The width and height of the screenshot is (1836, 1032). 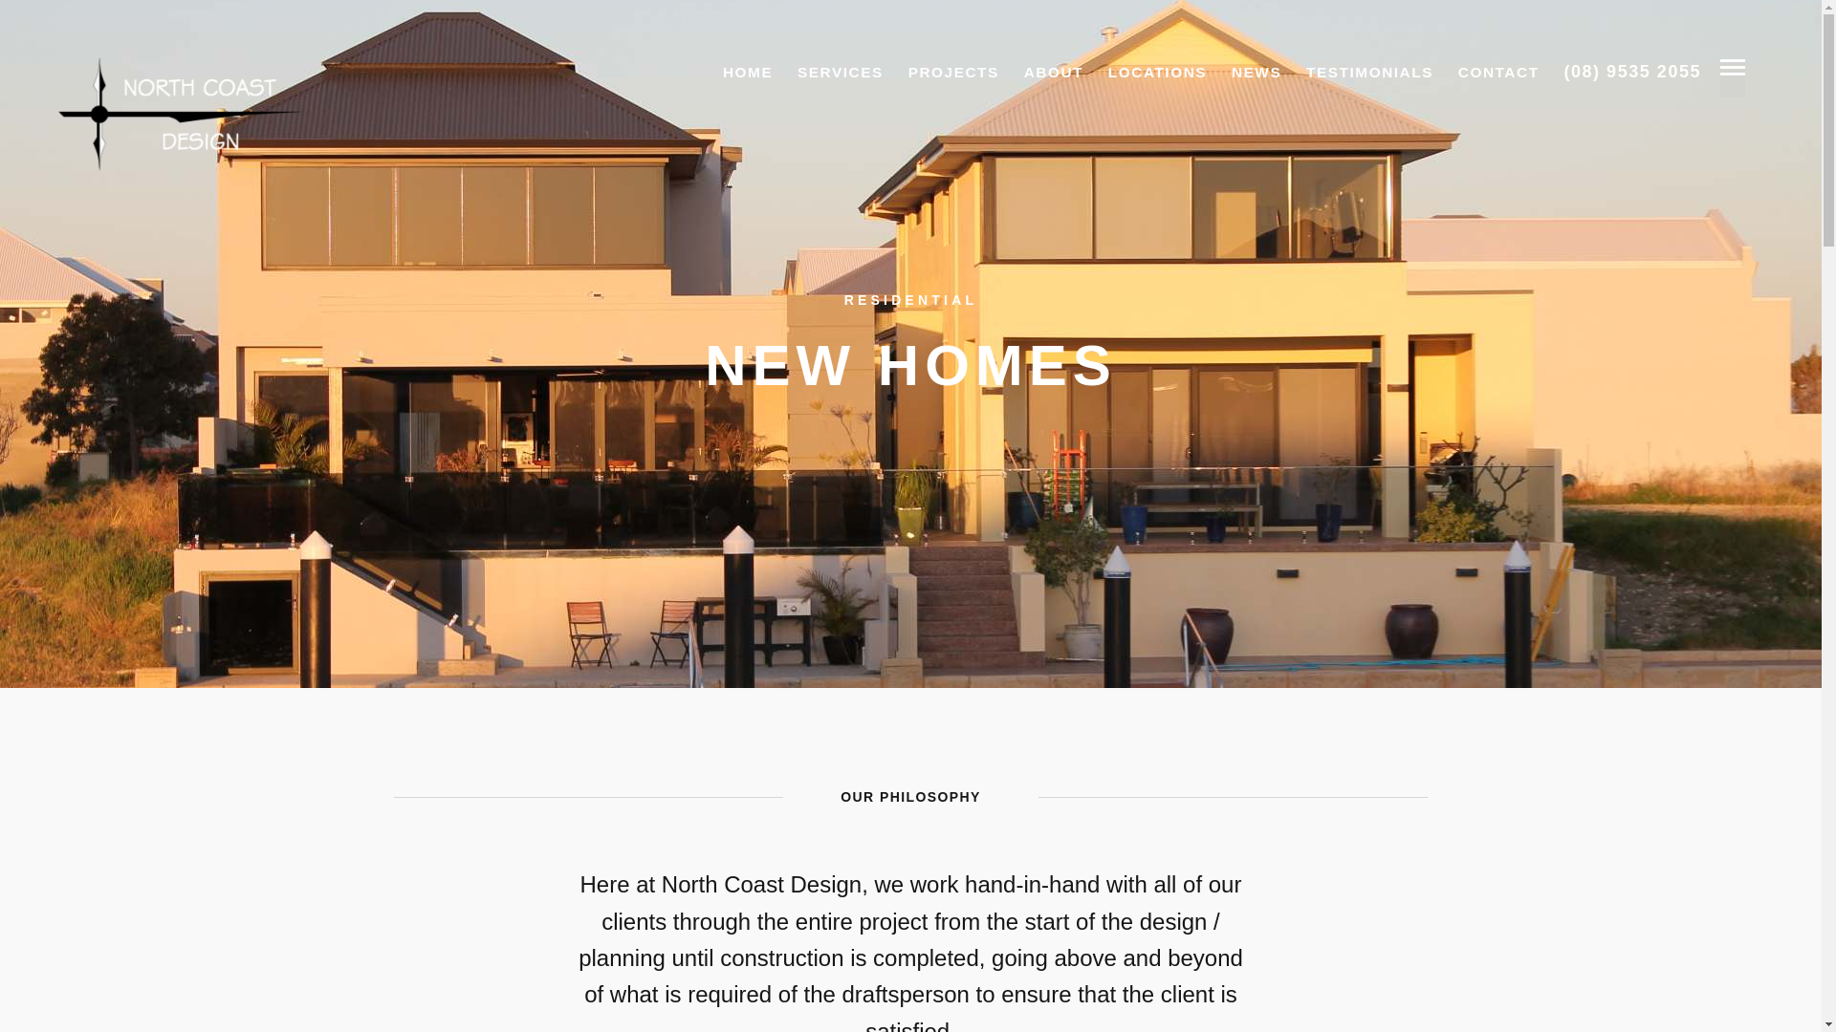 What do you see at coordinates (1369, 73) in the screenshot?
I see `TESTIMONIALS` at bounding box center [1369, 73].